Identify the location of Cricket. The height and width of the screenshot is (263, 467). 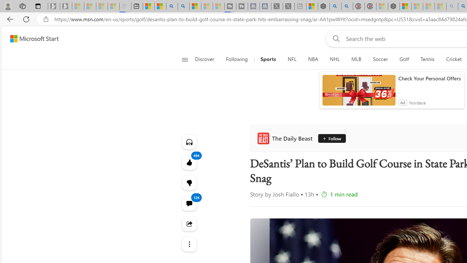
(454, 59).